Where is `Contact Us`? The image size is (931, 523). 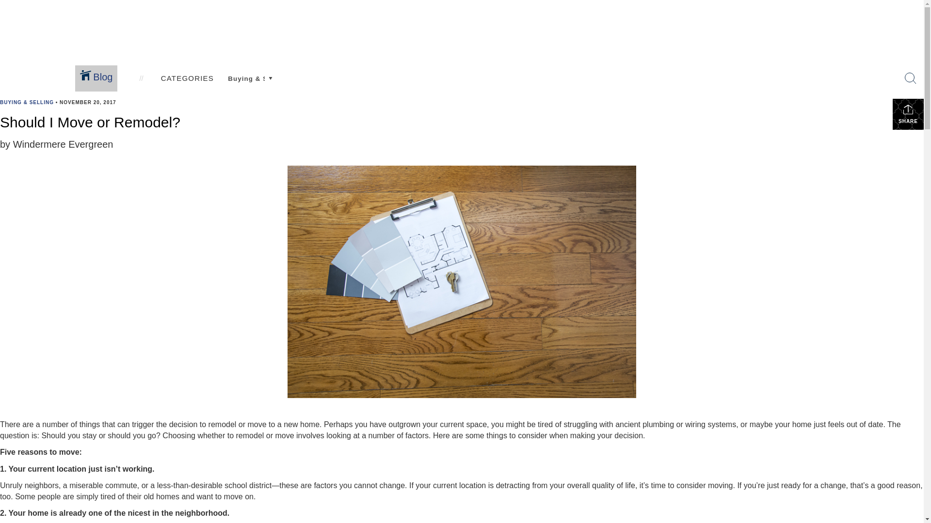 Contact Us is located at coordinates (308, 93).